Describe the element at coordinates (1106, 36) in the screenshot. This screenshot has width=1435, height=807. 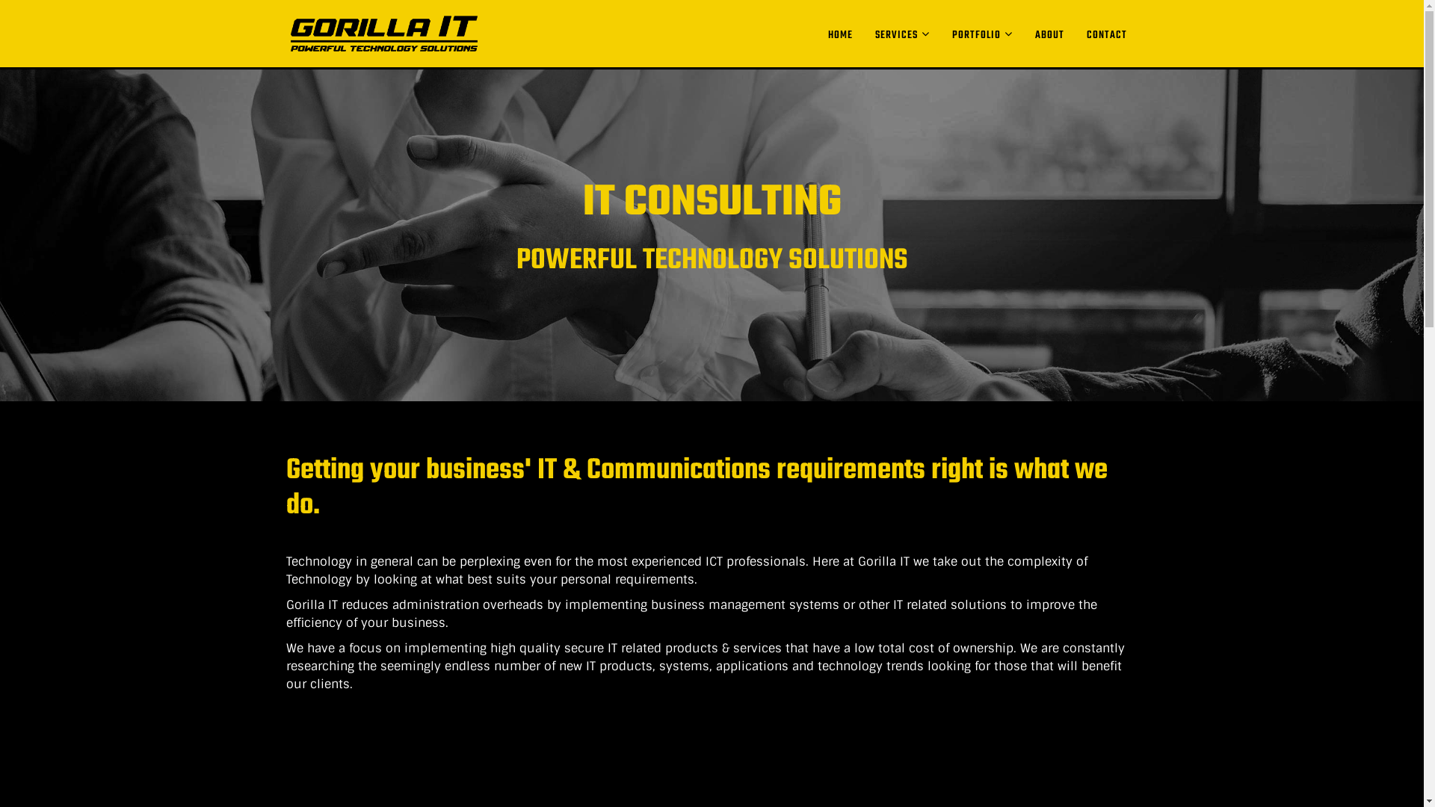
I see `CONTACT` at that location.